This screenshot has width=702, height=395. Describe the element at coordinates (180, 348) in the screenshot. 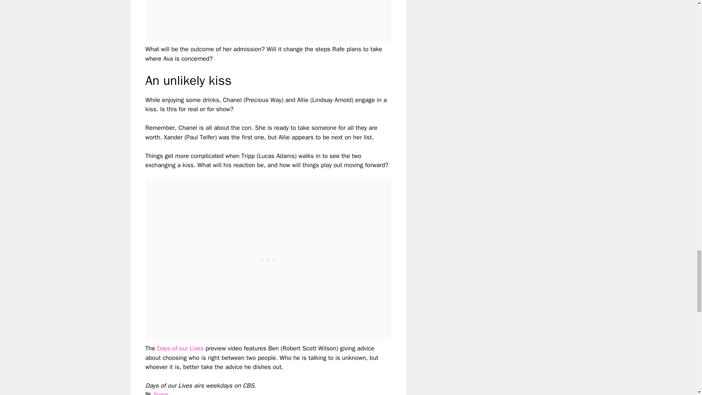

I see `Days of our Lives` at that location.